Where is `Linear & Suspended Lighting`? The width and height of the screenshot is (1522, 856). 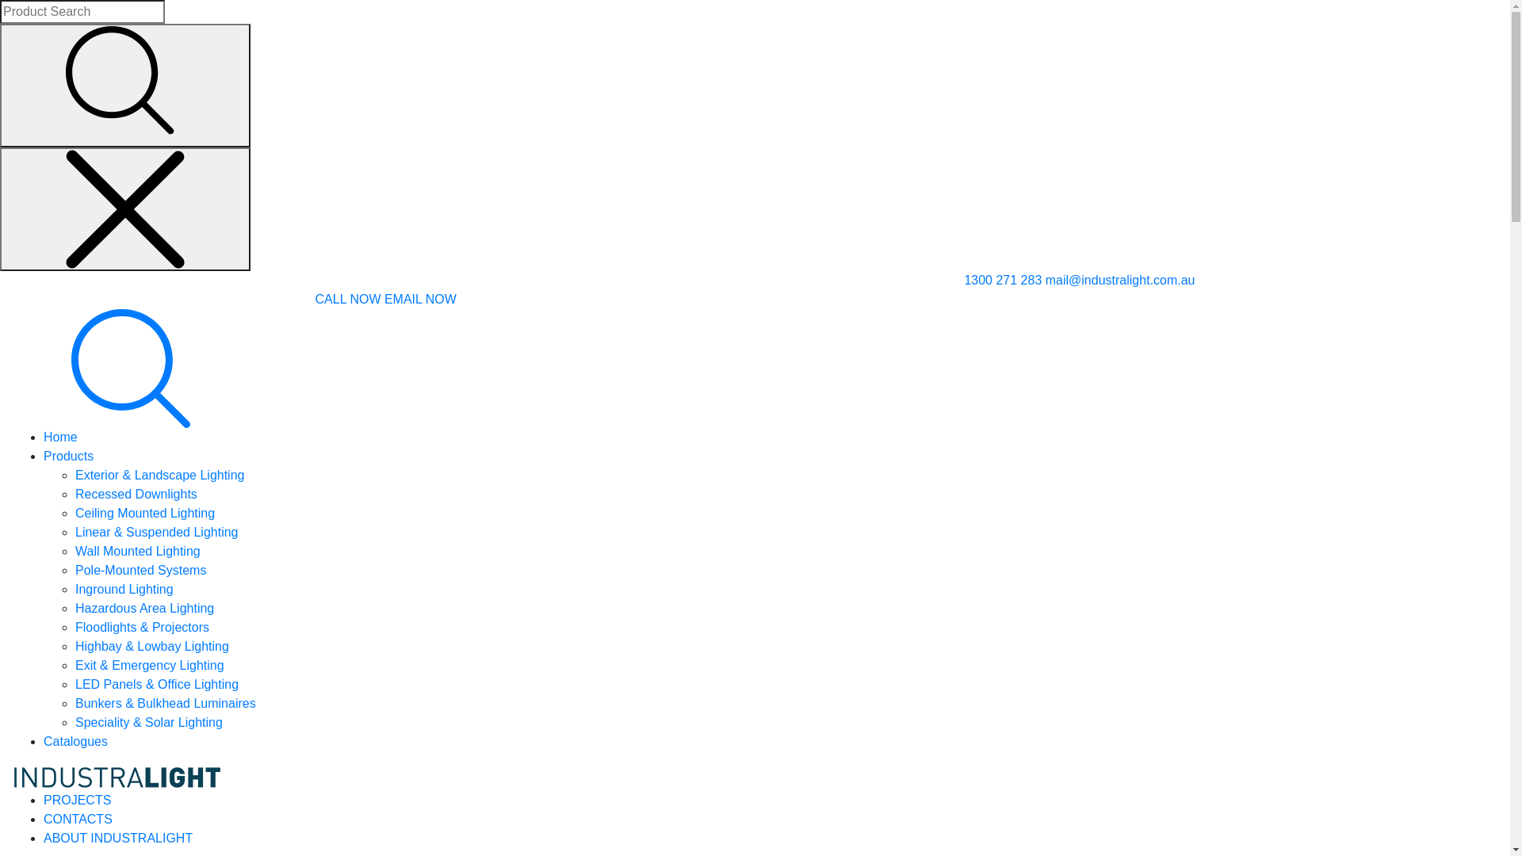 Linear & Suspended Lighting is located at coordinates (157, 533).